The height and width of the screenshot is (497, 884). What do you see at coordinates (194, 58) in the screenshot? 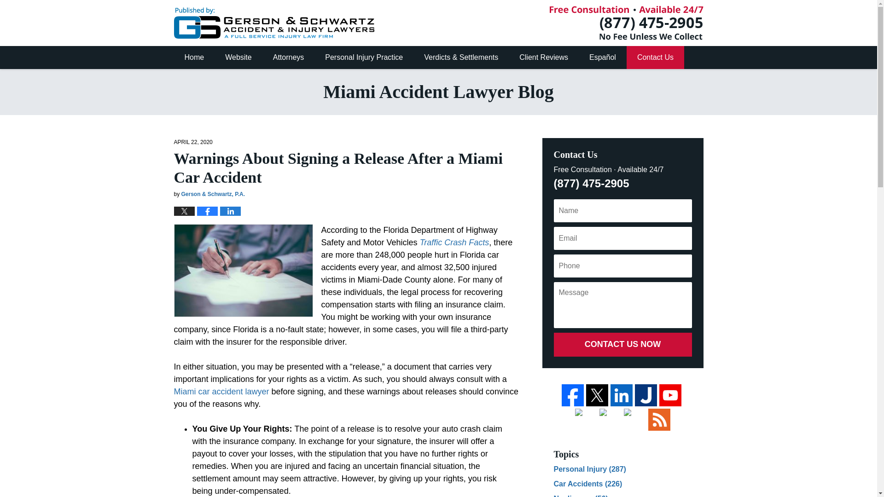
I see `Home` at bounding box center [194, 58].